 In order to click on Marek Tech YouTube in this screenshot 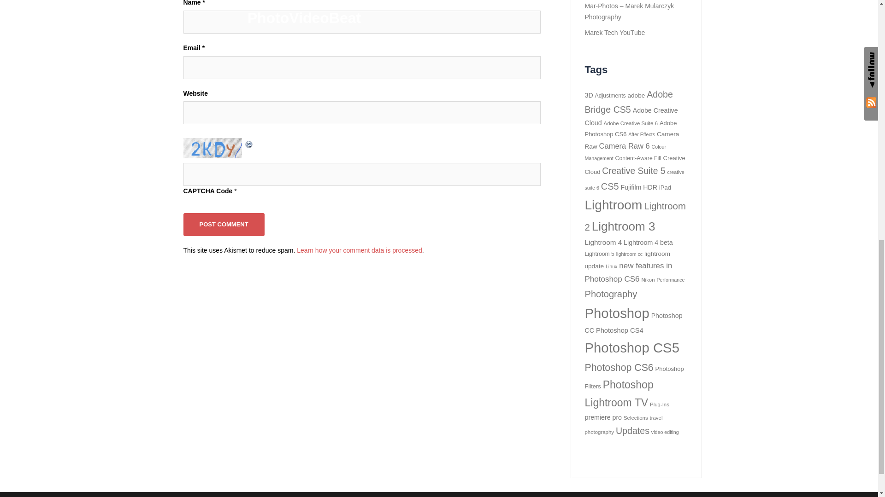, I will do `click(614, 32)`.